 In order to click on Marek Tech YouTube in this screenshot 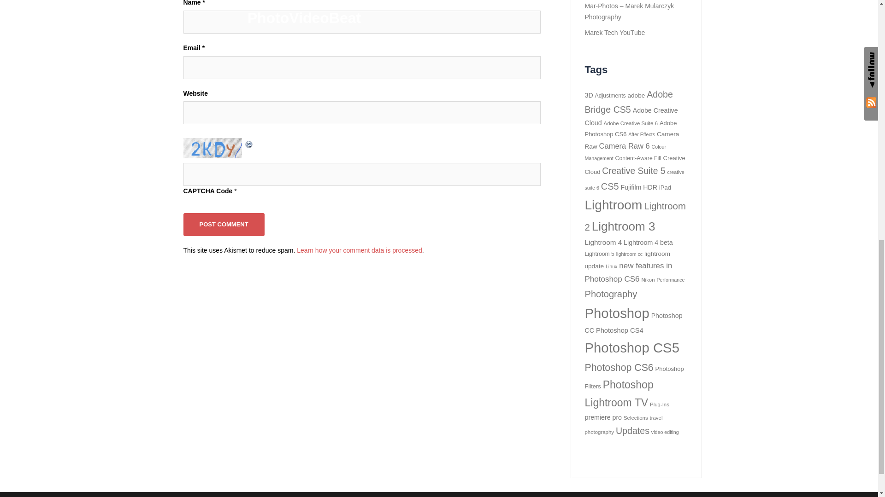, I will do `click(614, 32)`.